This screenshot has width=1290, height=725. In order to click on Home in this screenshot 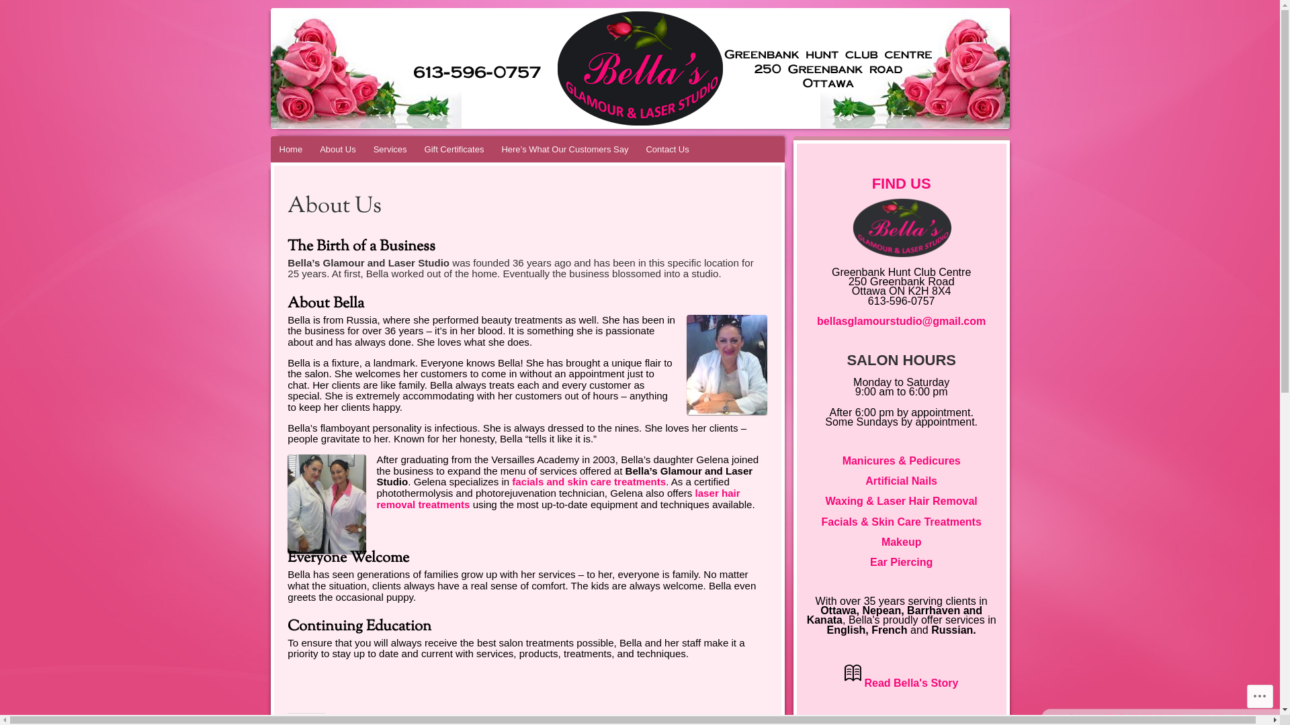, I will do `click(290, 149)`.